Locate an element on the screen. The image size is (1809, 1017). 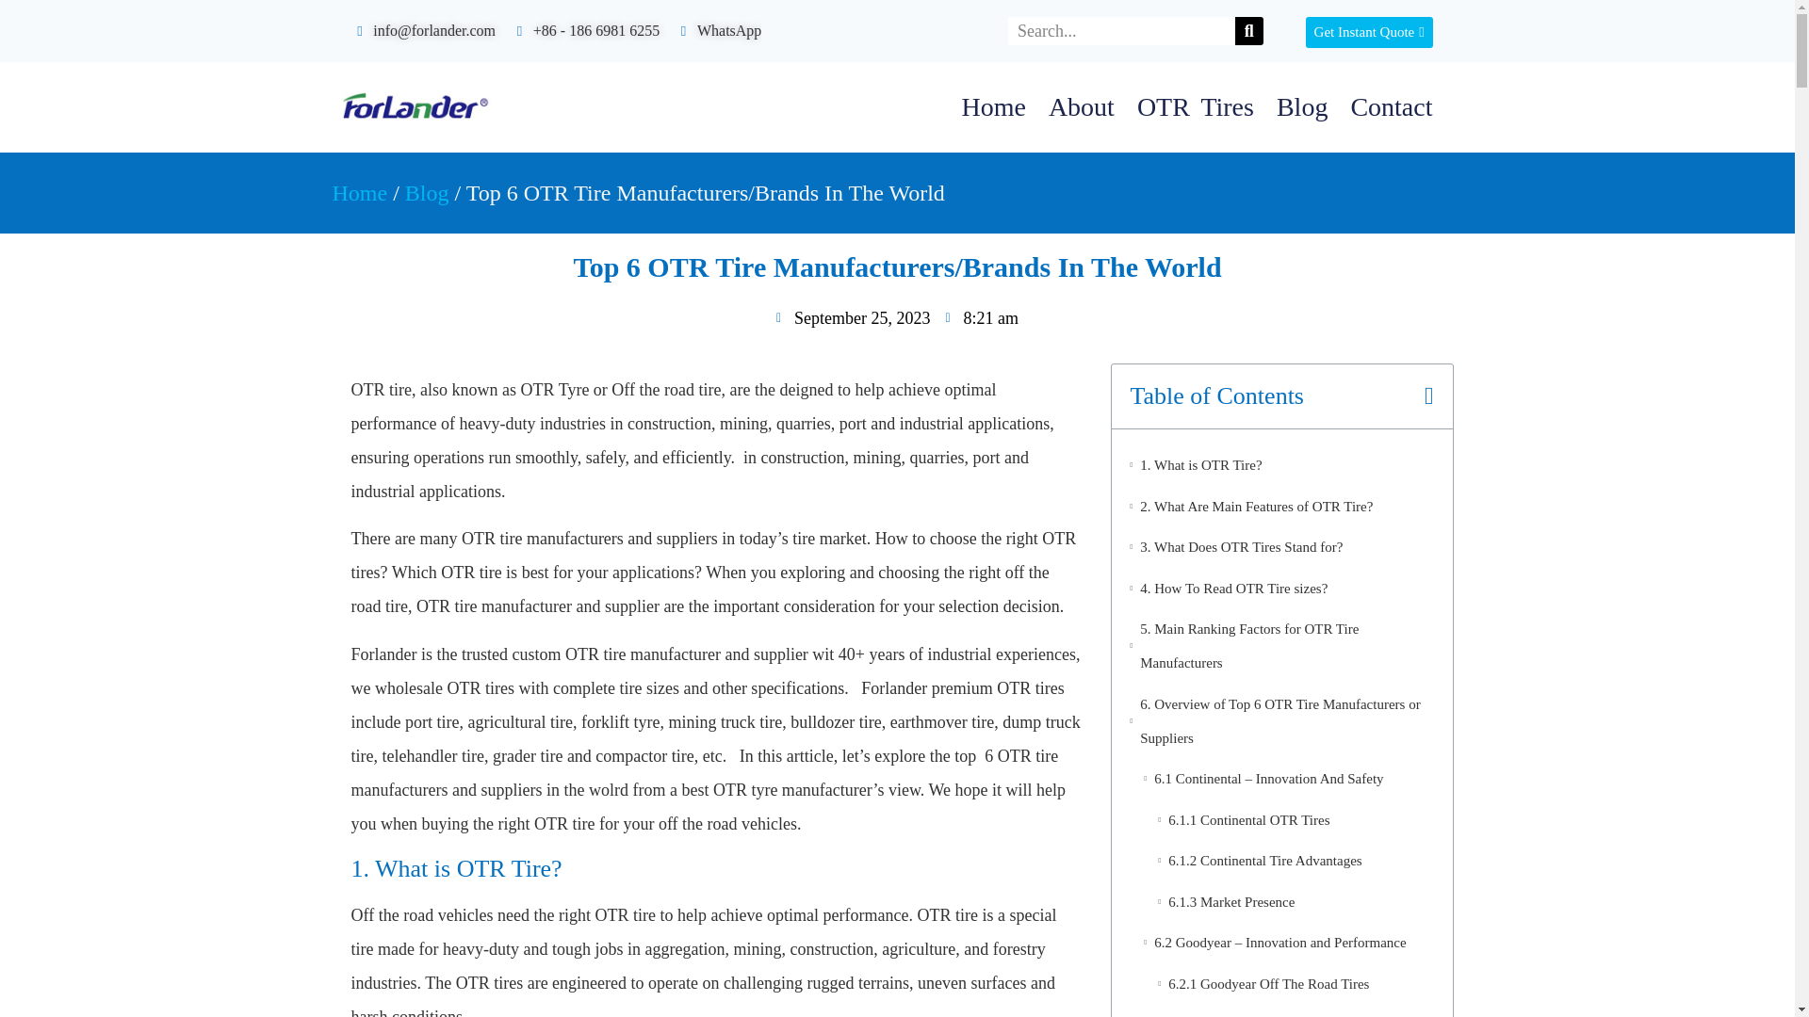
Home is located at coordinates (993, 107).